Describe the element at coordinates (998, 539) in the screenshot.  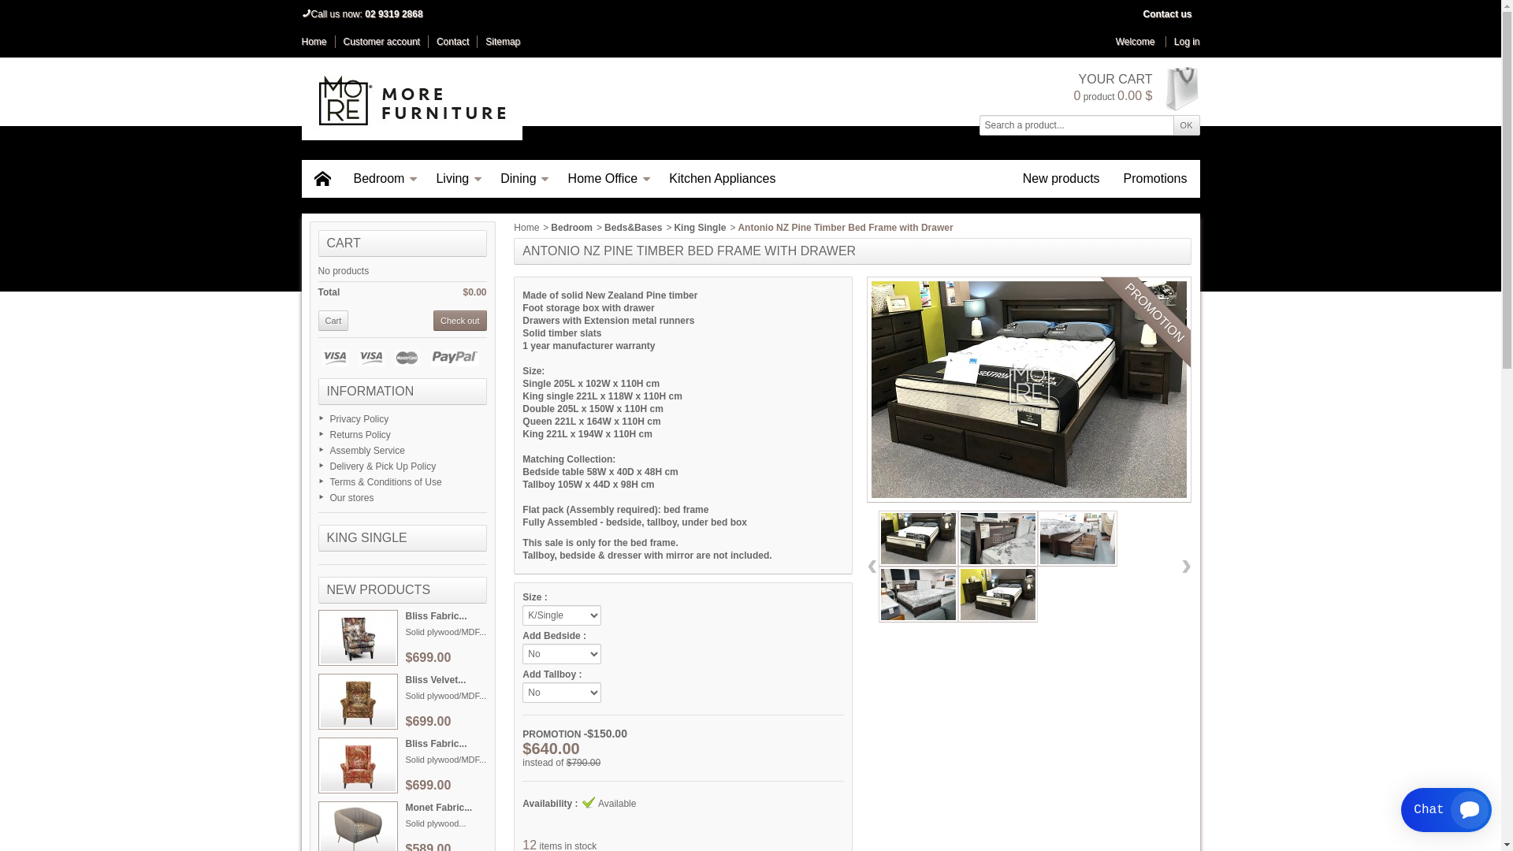
I see `Antonio NZ Pine Timber Bed Frame with 2 Drawers` at that location.